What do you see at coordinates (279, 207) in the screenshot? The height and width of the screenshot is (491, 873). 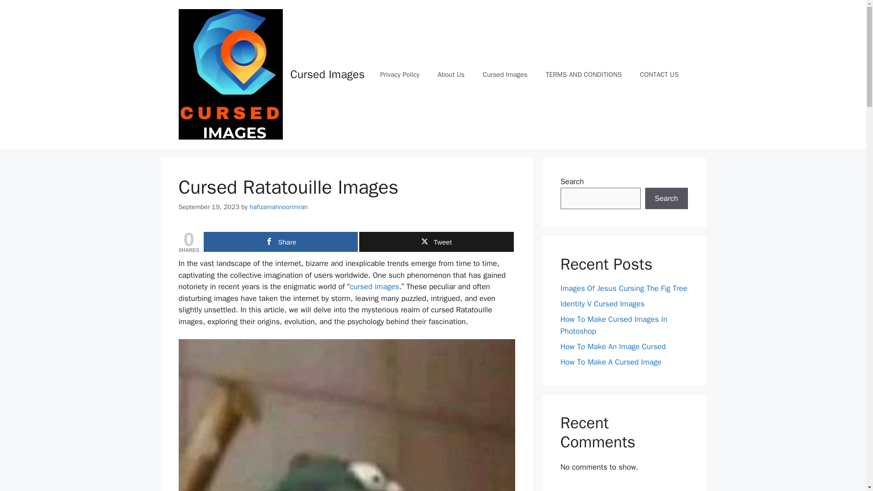 I see `hafizamahnoorimran` at bounding box center [279, 207].